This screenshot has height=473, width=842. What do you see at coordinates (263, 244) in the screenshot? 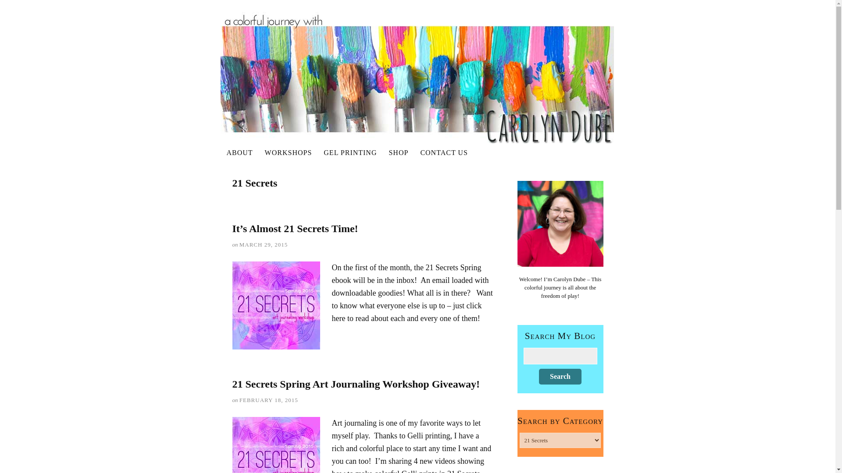
I see `2015-03-29` at bounding box center [263, 244].